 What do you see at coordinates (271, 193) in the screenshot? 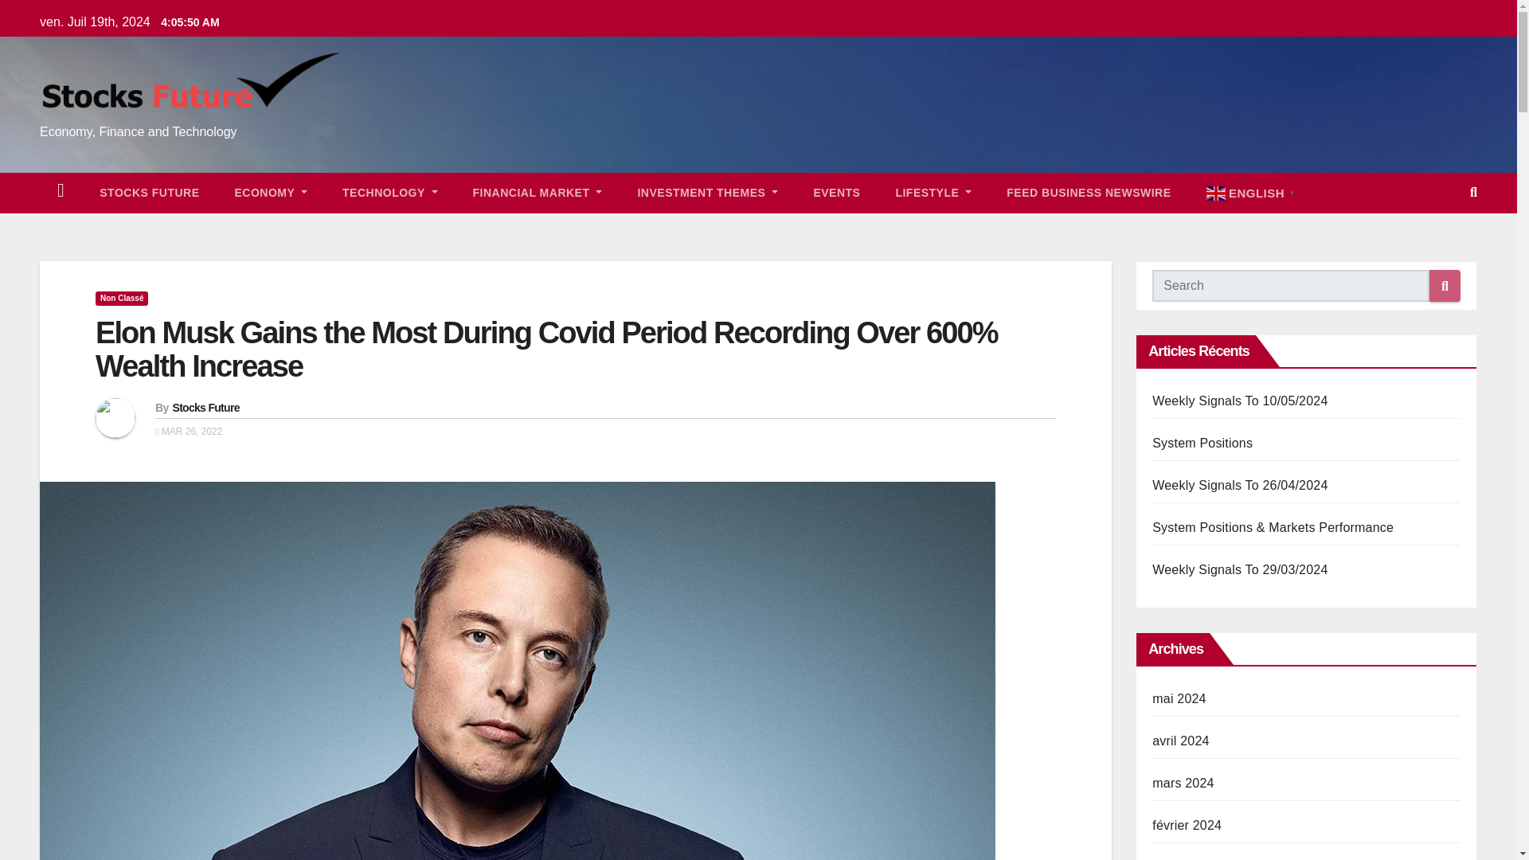
I see `Economy` at bounding box center [271, 193].